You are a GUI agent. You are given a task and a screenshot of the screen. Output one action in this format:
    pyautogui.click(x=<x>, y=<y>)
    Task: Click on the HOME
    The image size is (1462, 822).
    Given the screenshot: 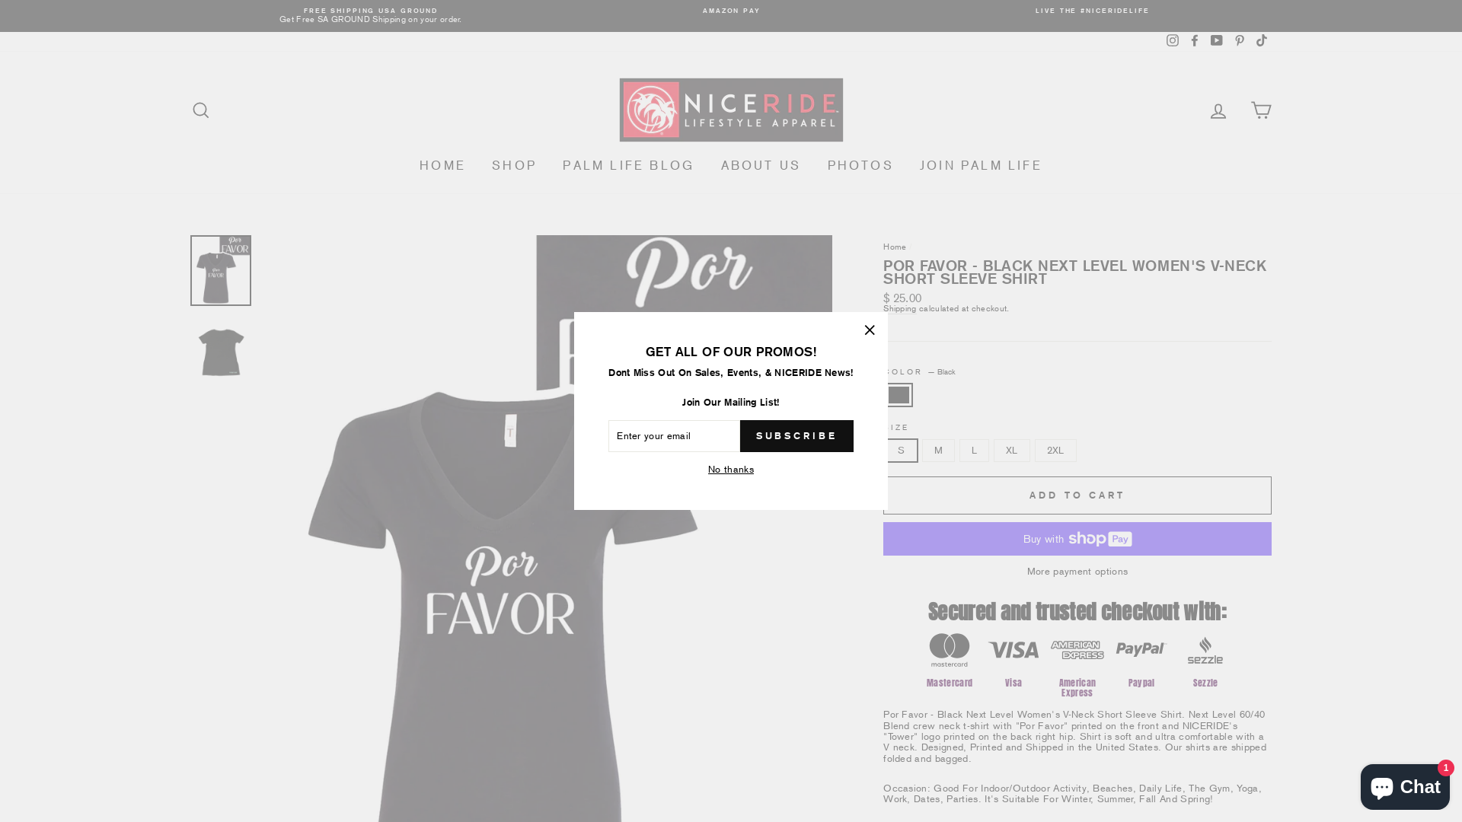 What is the action you would take?
    pyautogui.click(x=443, y=166)
    